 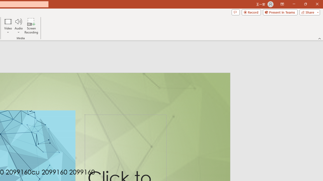 What do you see at coordinates (31, 26) in the screenshot?
I see `Screen Recording...` at bounding box center [31, 26].